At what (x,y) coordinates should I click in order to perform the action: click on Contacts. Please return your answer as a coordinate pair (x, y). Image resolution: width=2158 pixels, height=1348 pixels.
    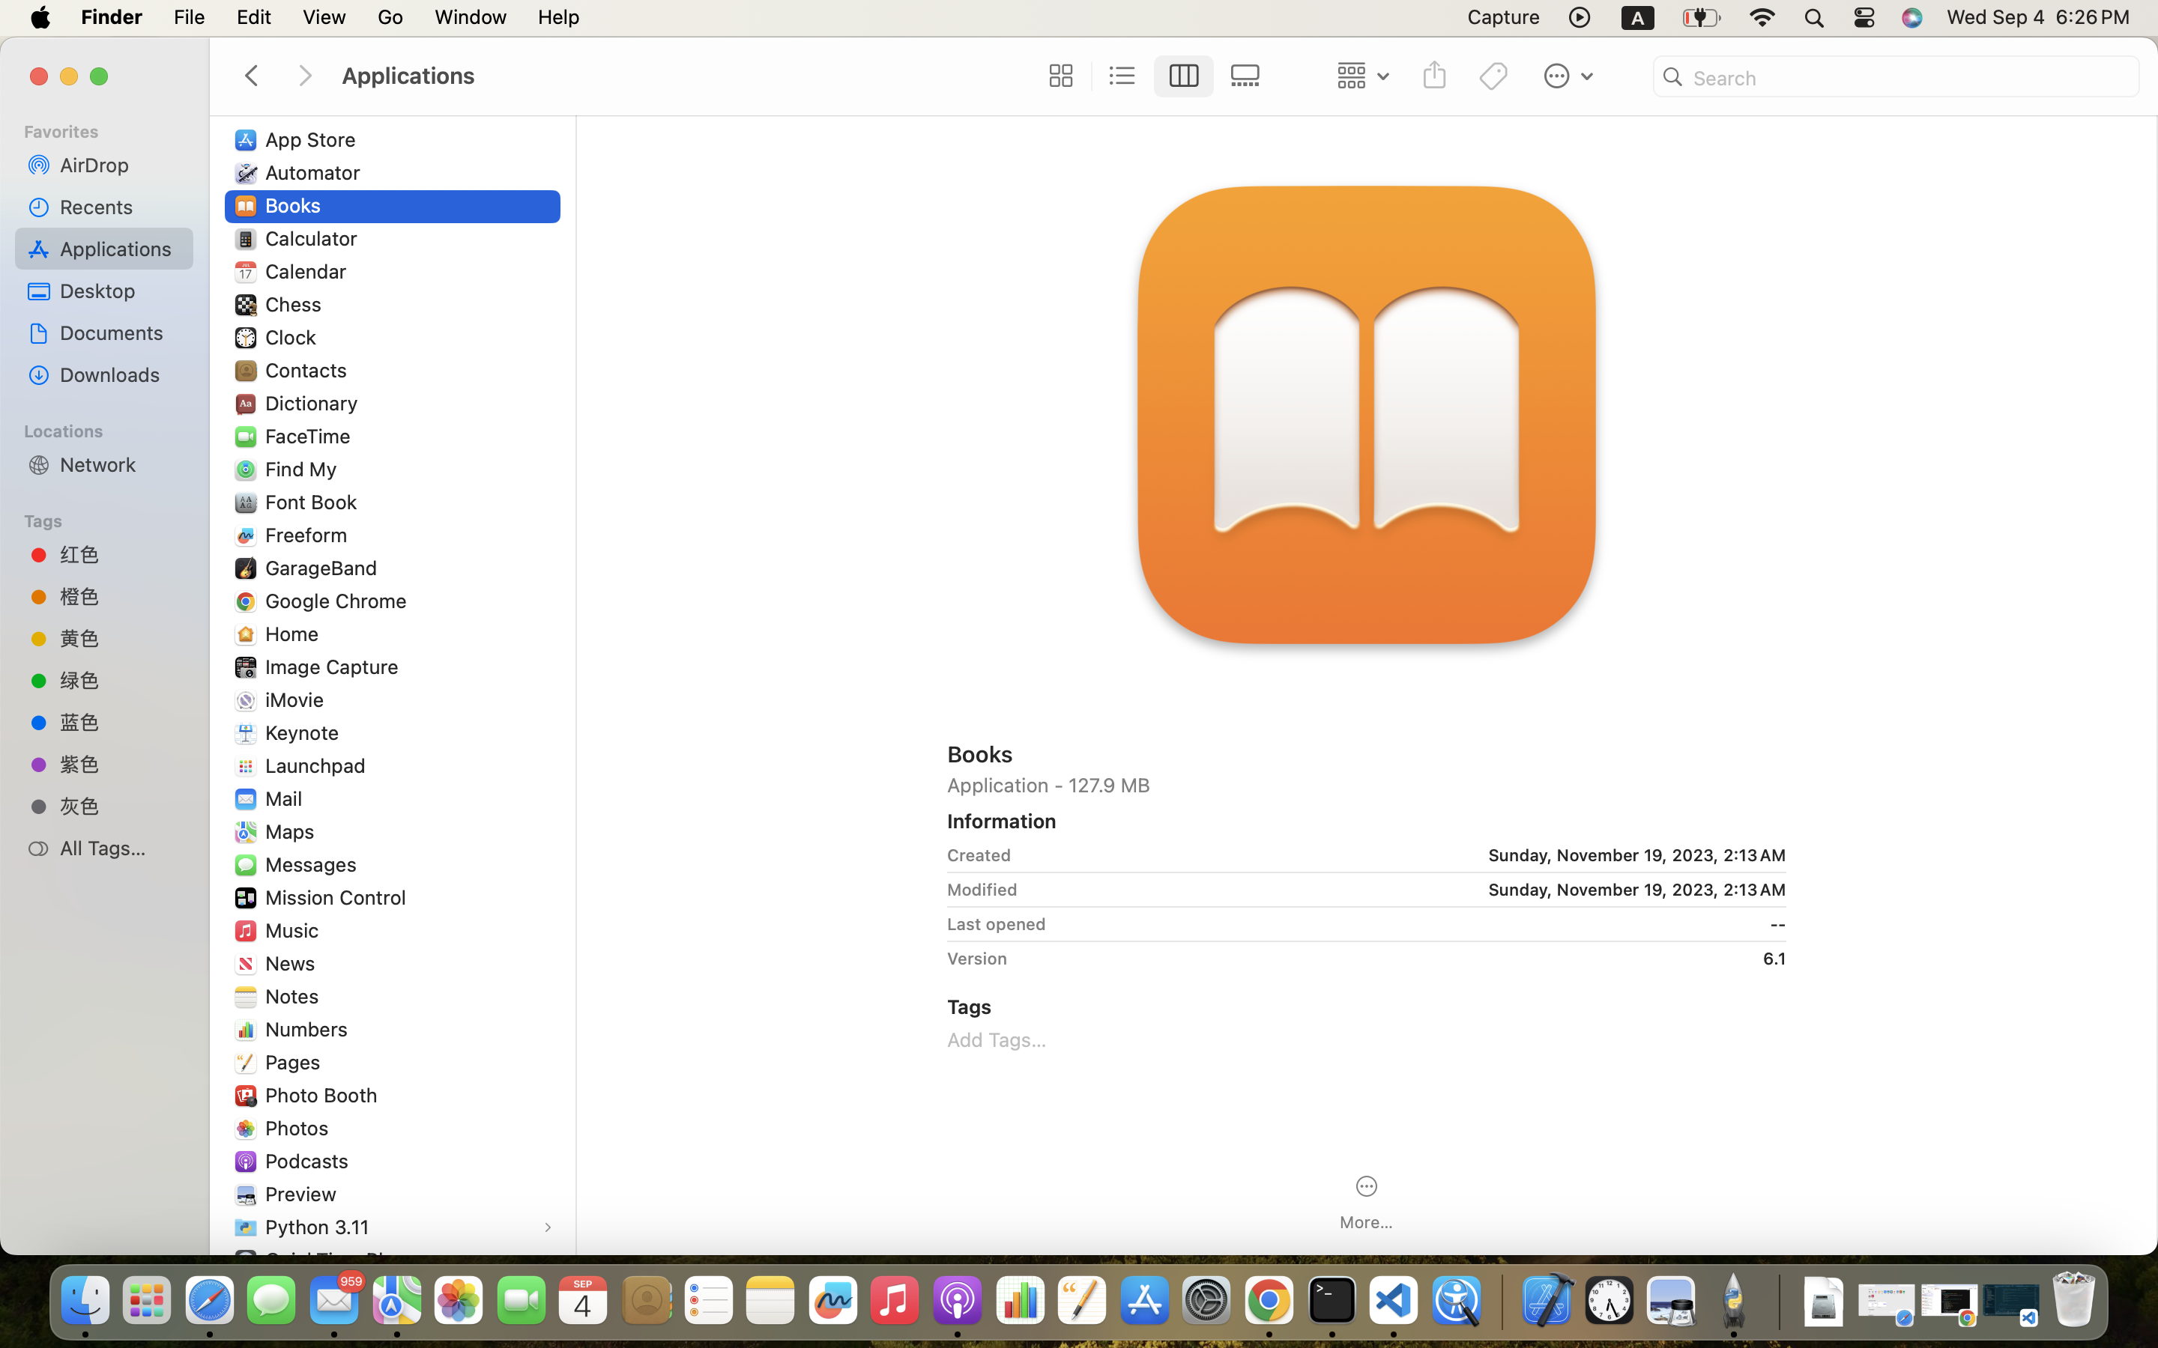
    Looking at the image, I should click on (309, 370).